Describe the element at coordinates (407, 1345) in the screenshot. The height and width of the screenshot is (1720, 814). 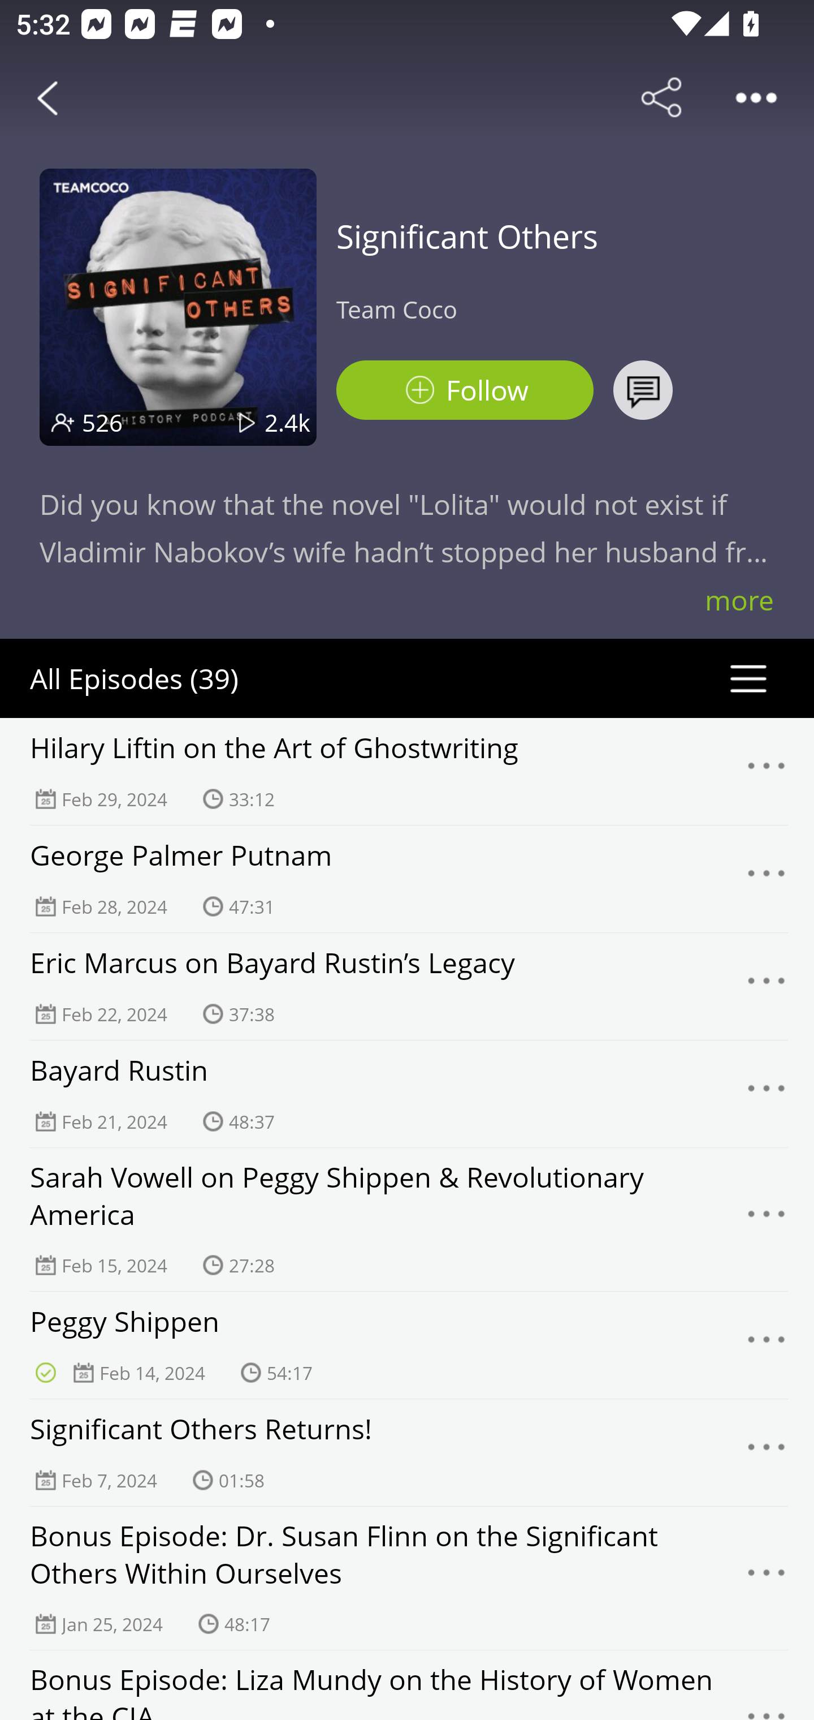
I see `Peggy Shippen Feb 14, 2024 54:17 Menu` at that location.